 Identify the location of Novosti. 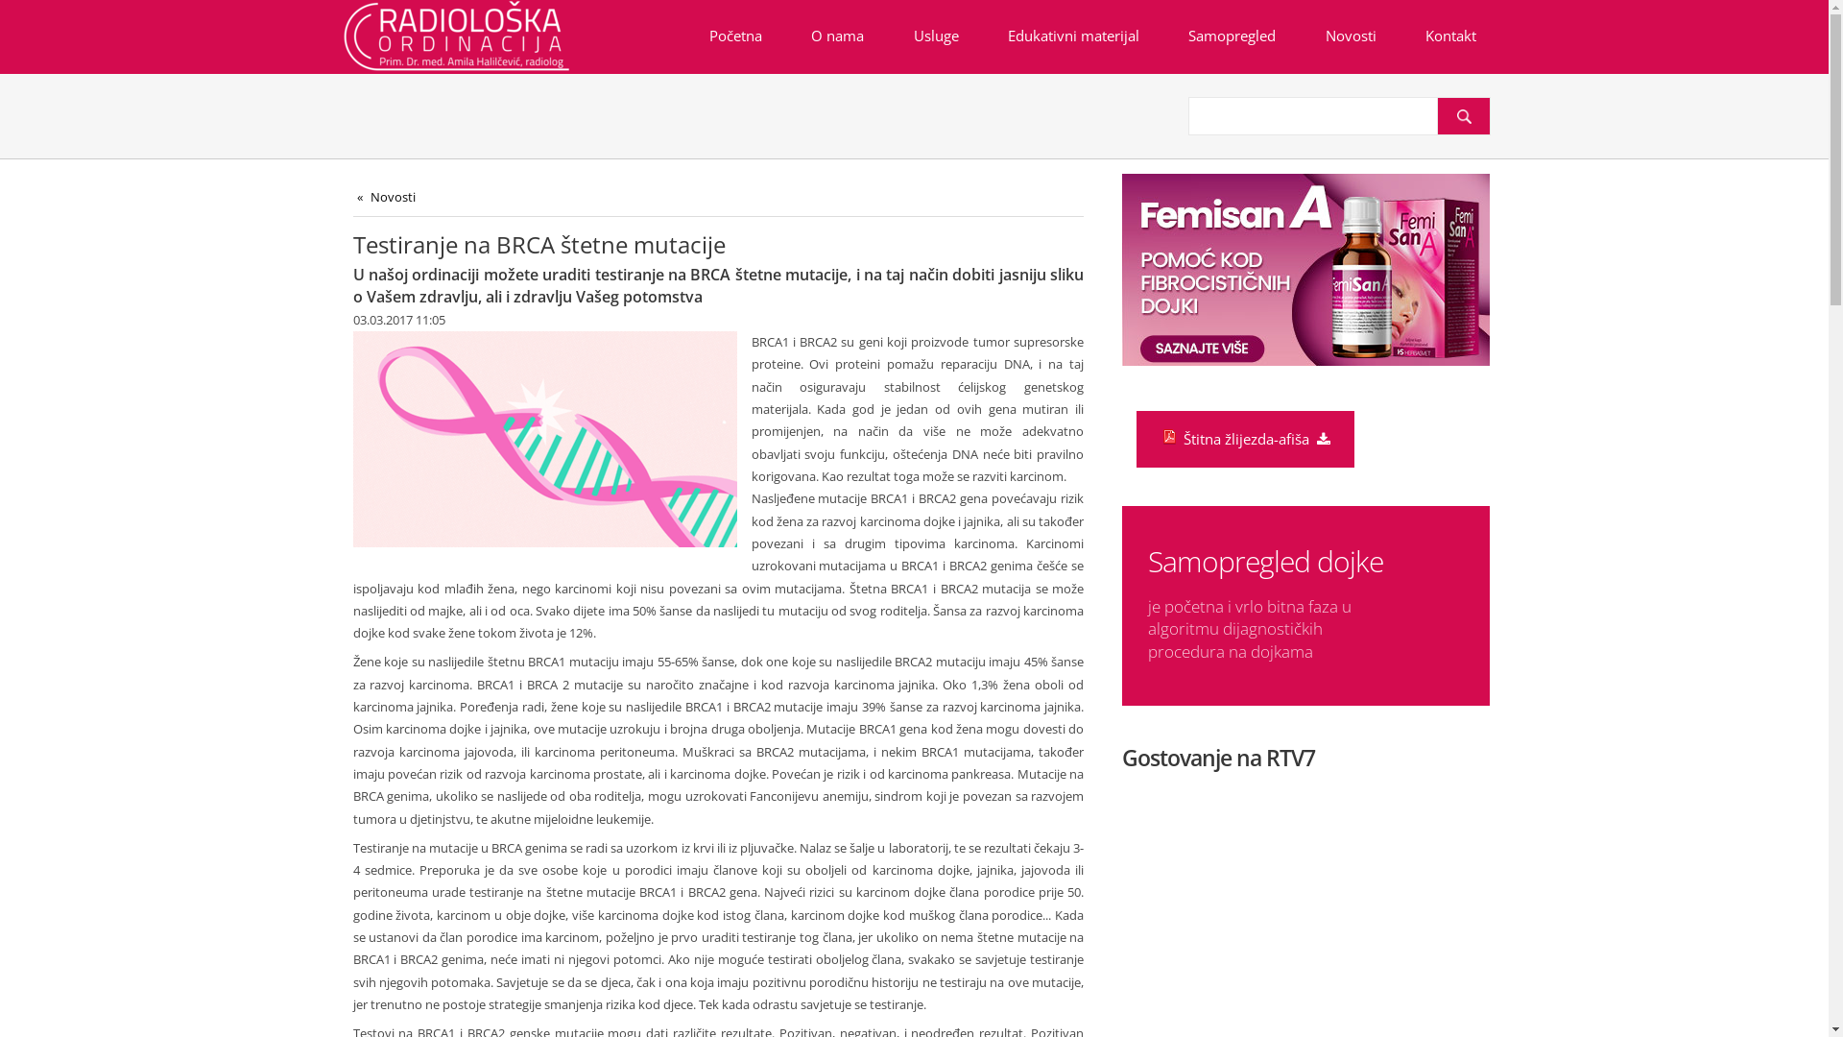
(1351, 36).